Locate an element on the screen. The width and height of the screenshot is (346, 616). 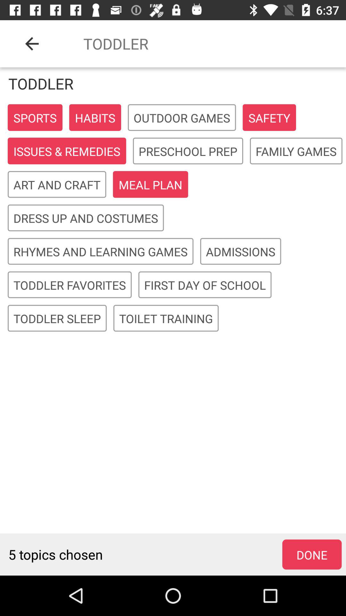
click on the box below art and craft is located at coordinates (86, 218).